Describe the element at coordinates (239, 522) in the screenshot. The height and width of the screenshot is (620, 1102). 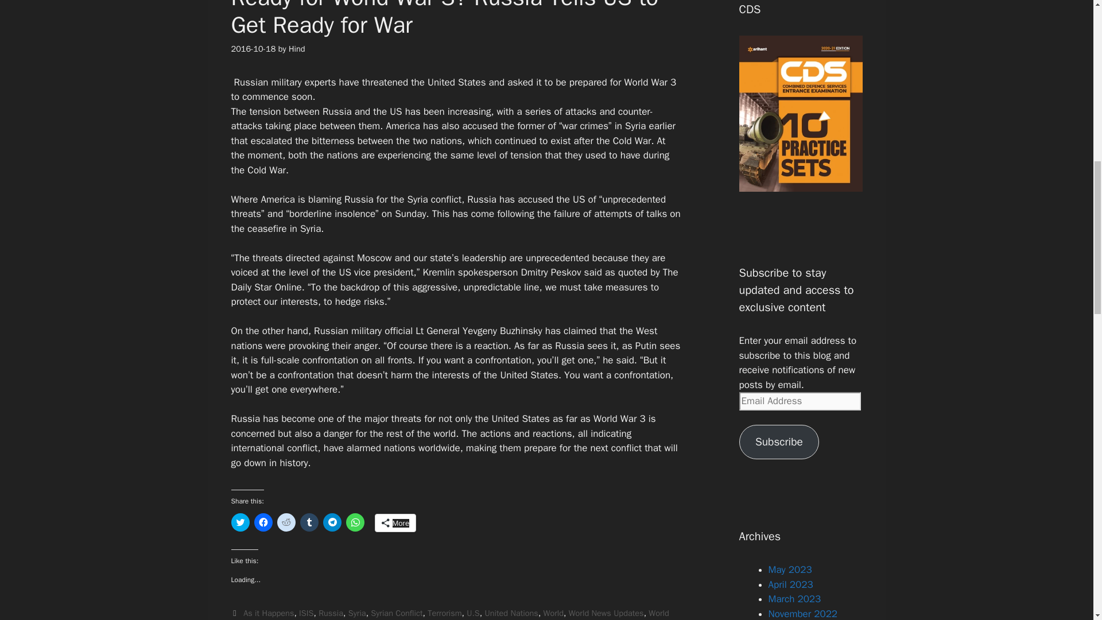
I see `Click to share on Twitter` at that location.